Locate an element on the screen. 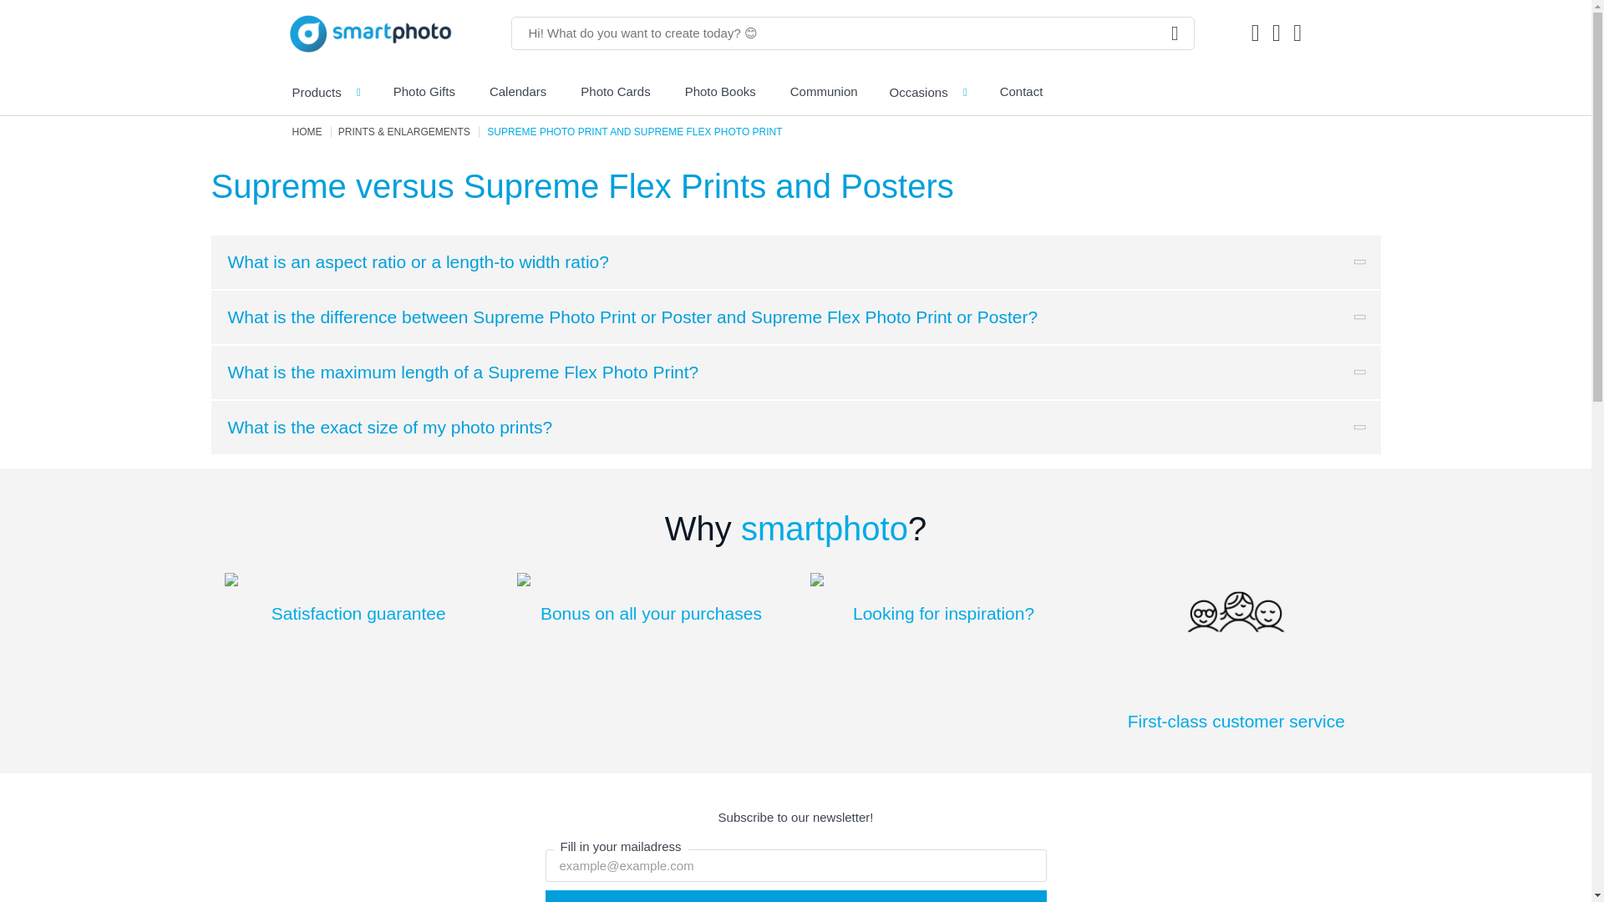 Image resolution: width=1604 pixels, height=902 pixels. Subscribe is located at coordinates (795, 895).